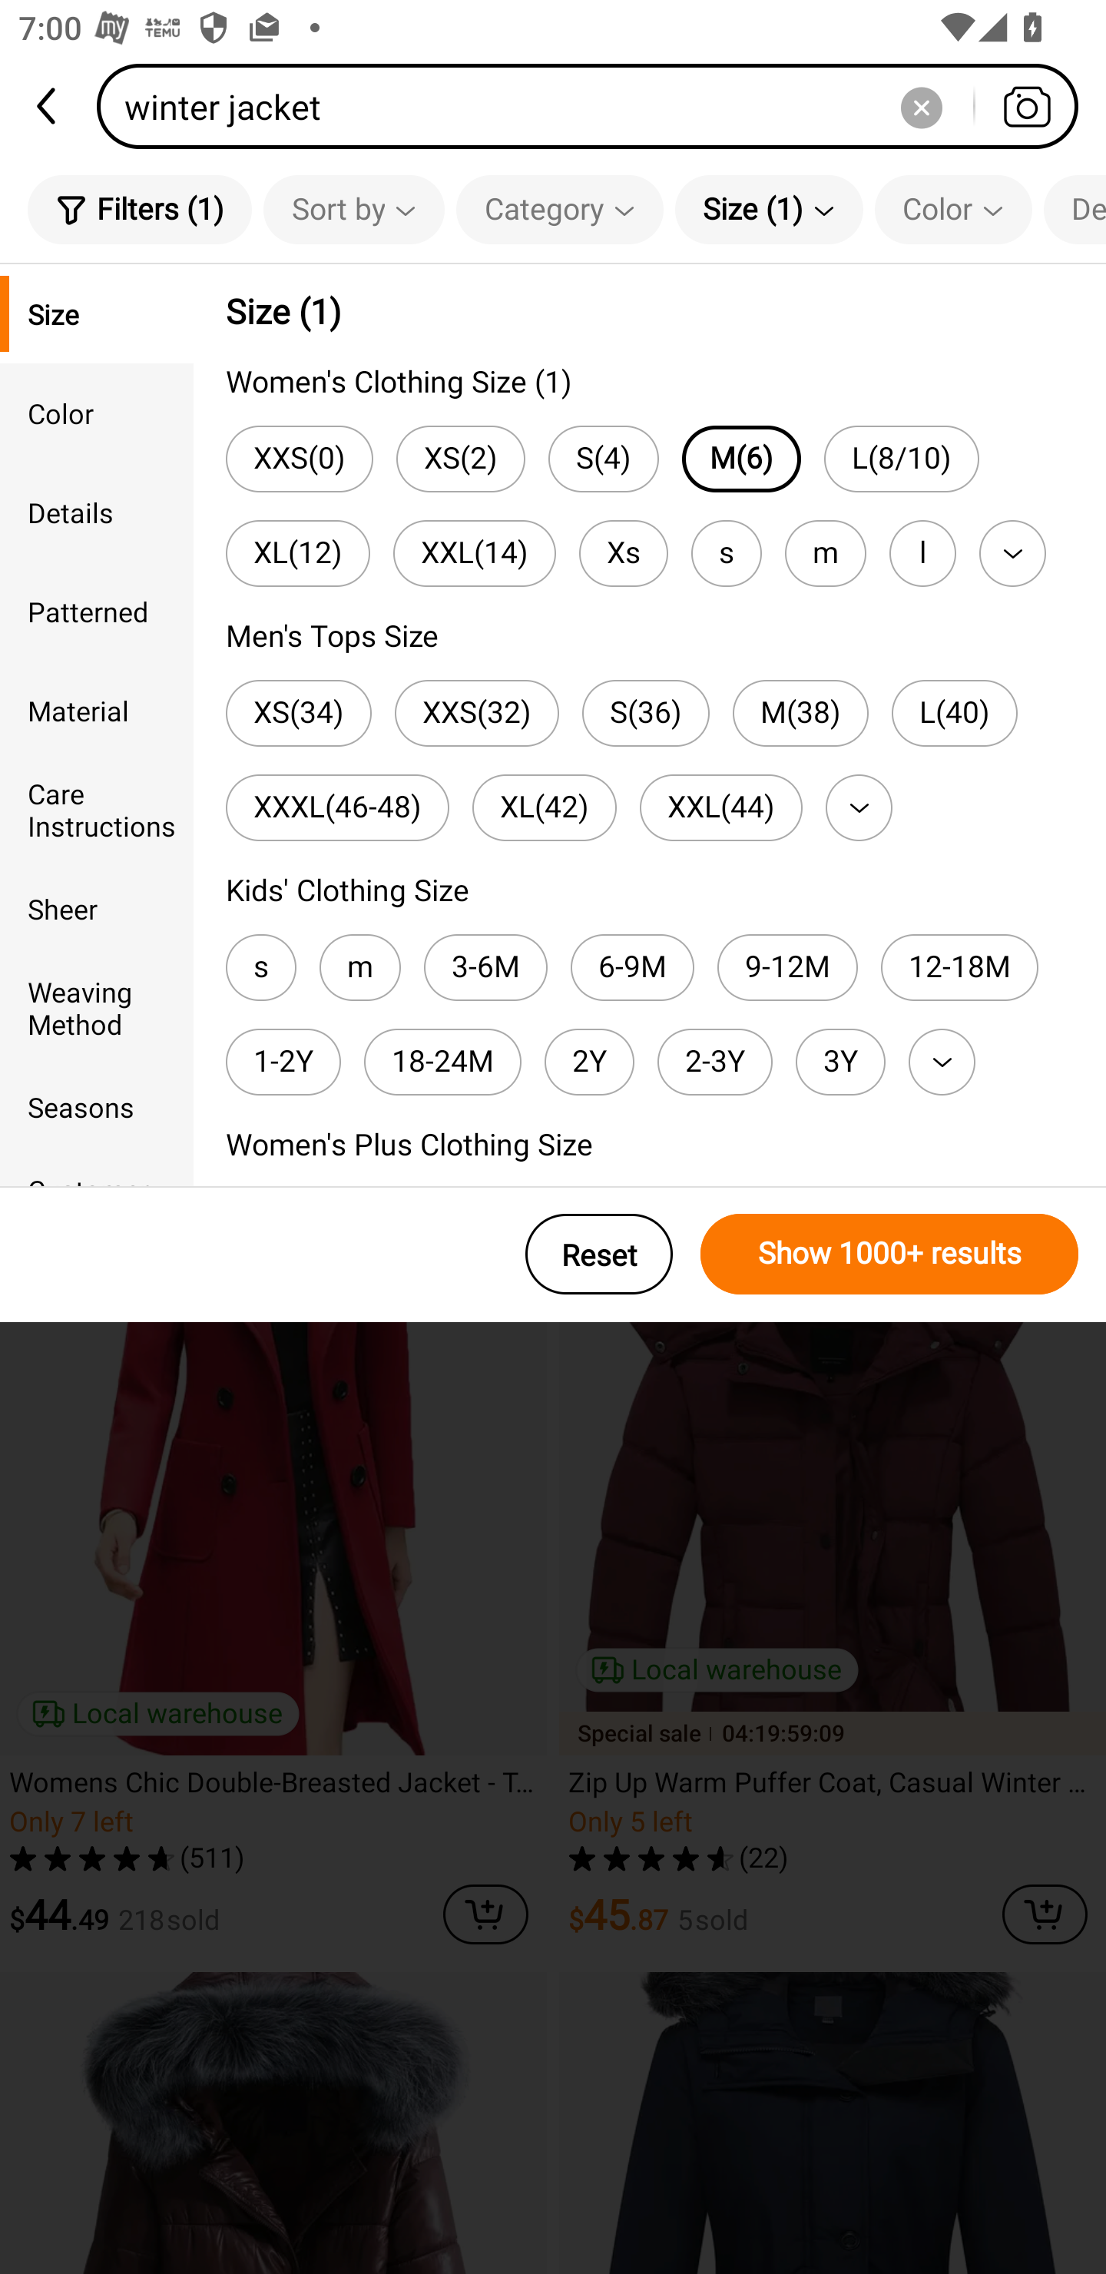 Image resolution: width=1106 pixels, height=2274 pixels. I want to click on Color, so click(953, 209).